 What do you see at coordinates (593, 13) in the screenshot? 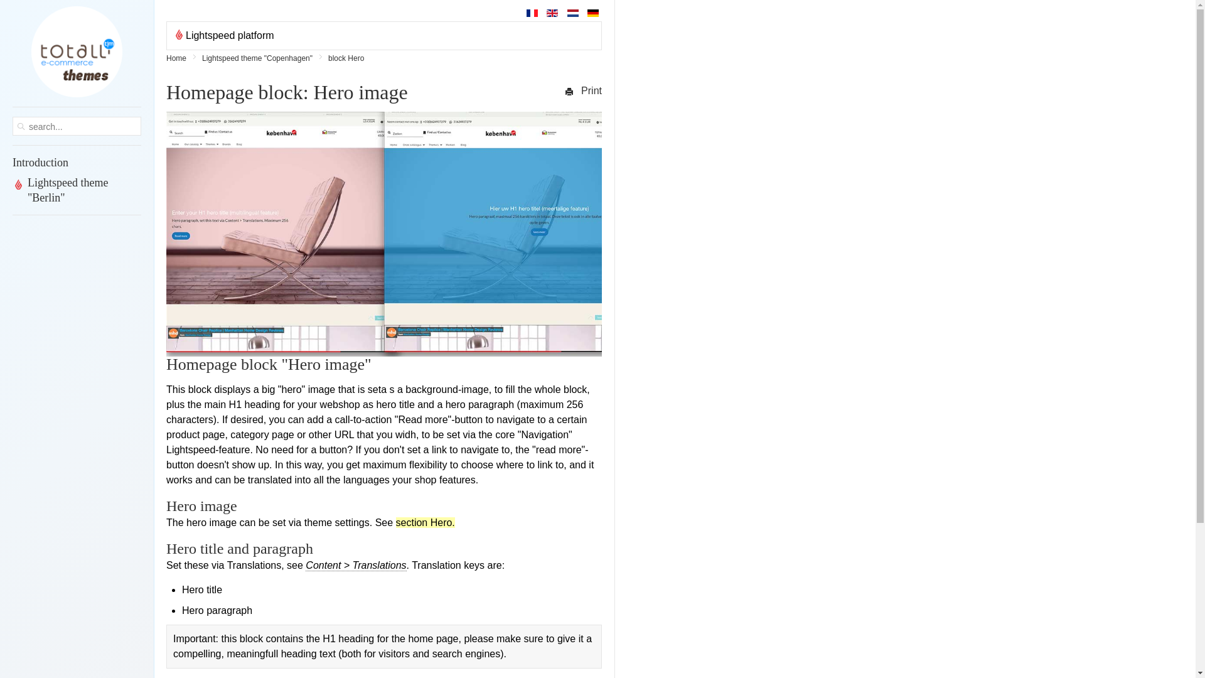
I see `Deutsch` at bounding box center [593, 13].